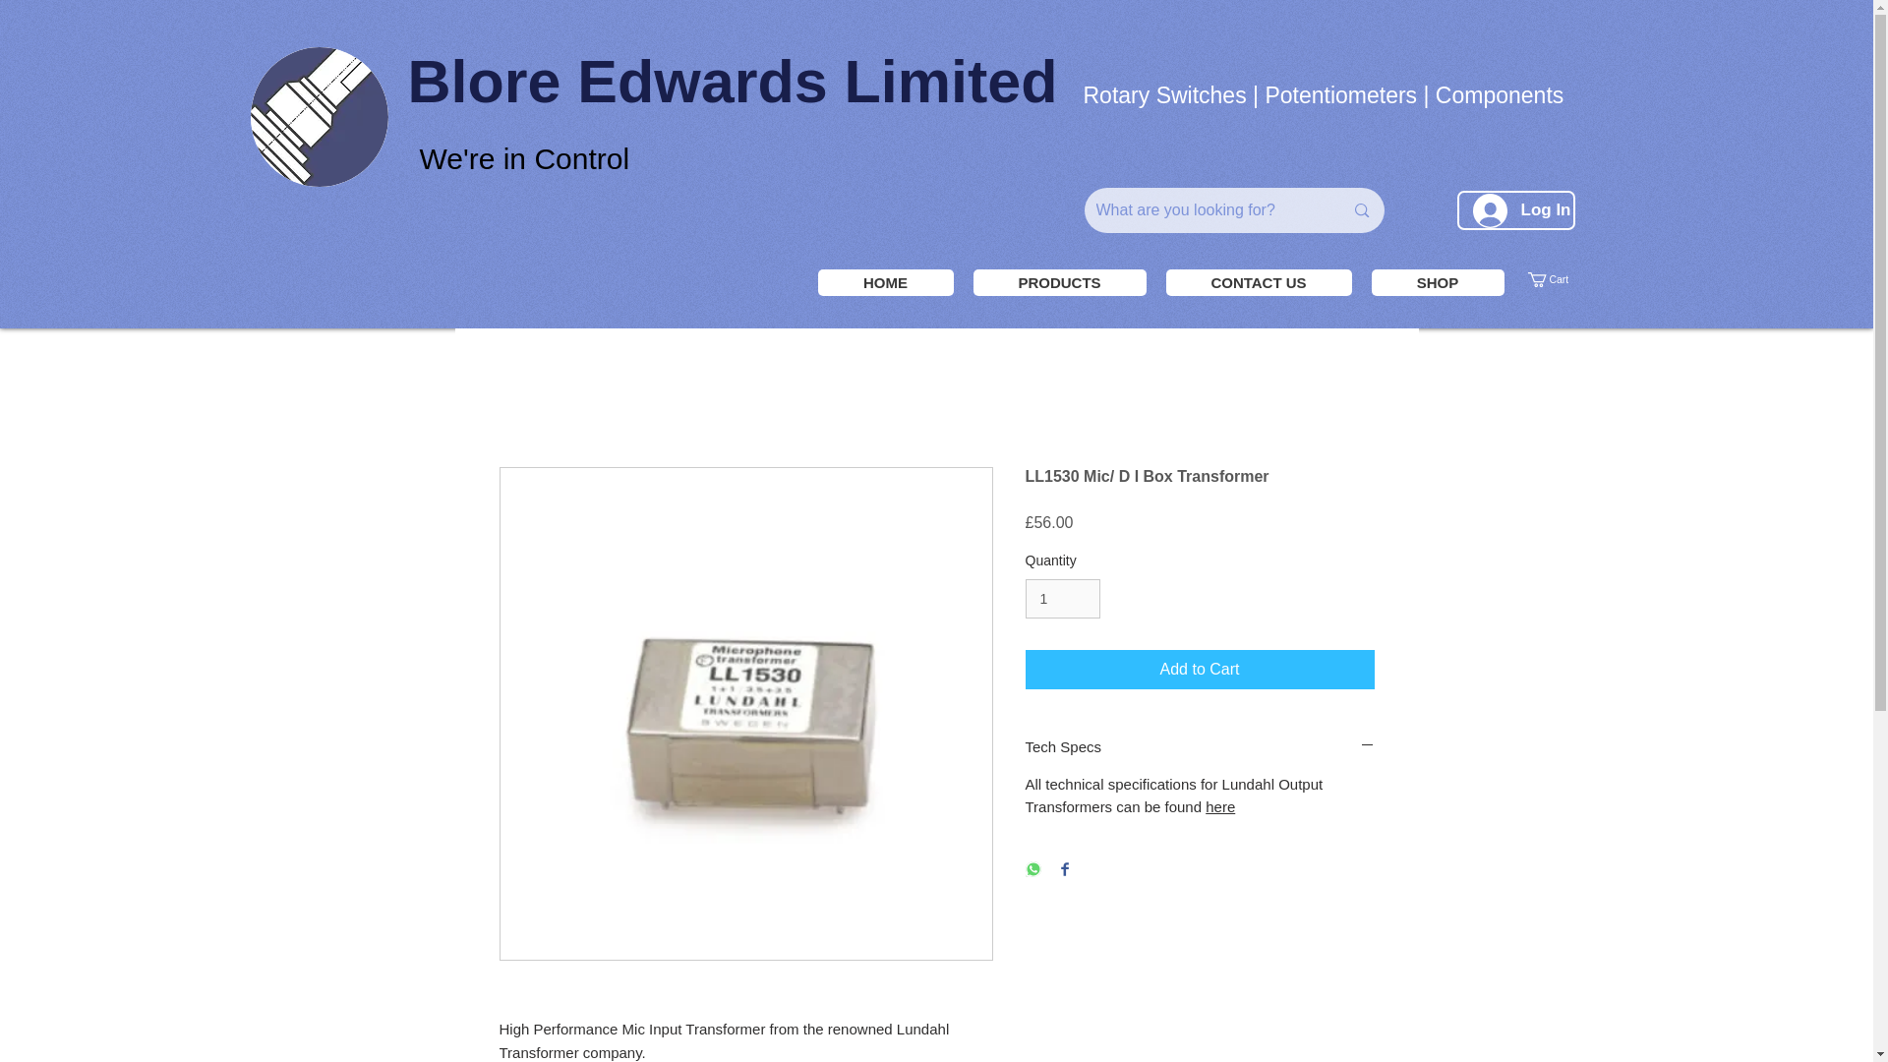 Image resolution: width=1888 pixels, height=1062 pixels. Describe the element at coordinates (1436, 283) in the screenshot. I see `SHOP` at that location.